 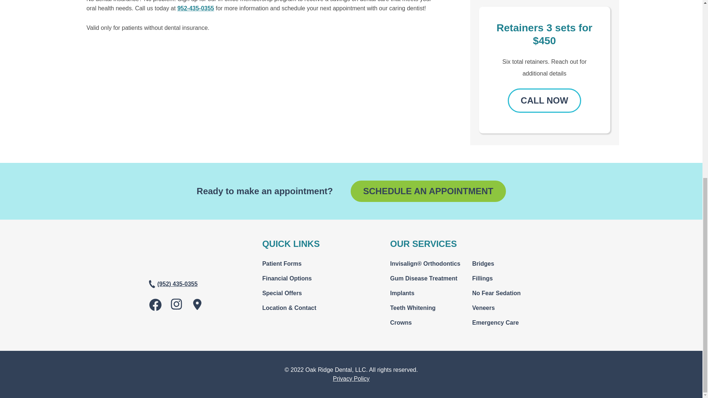 What do you see at coordinates (155, 304) in the screenshot?
I see `Facebook Icon` at bounding box center [155, 304].